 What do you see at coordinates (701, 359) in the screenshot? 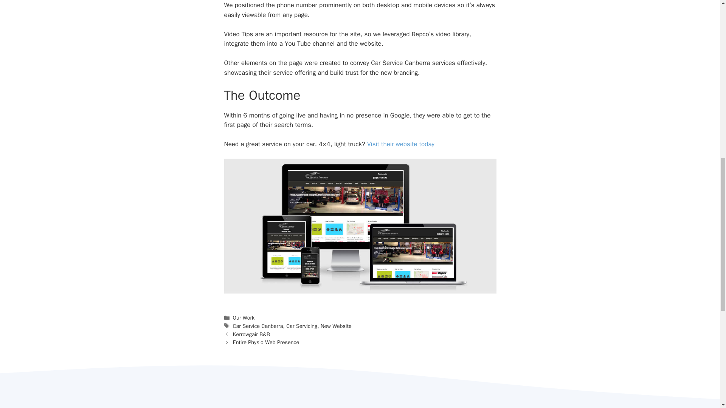
I see `Scroll back to top` at bounding box center [701, 359].